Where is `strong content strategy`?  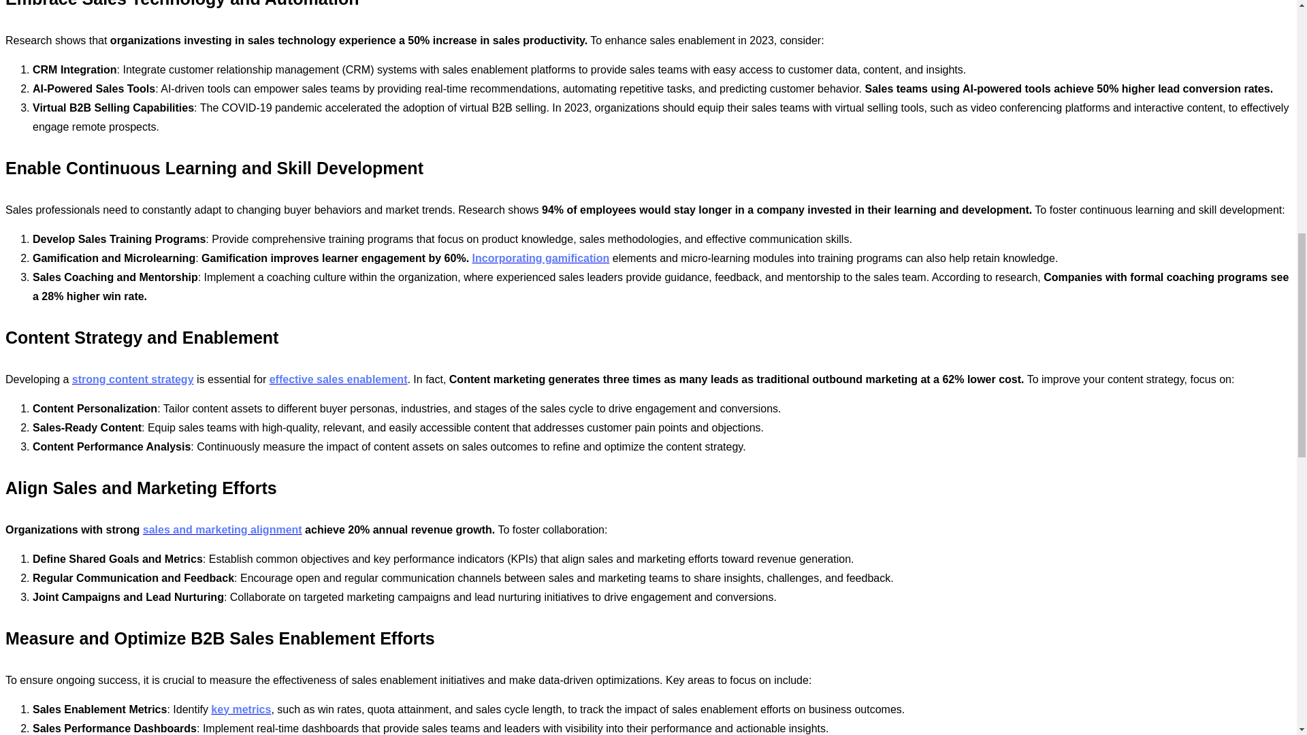 strong content strategy is located at coordinates (132, 378).